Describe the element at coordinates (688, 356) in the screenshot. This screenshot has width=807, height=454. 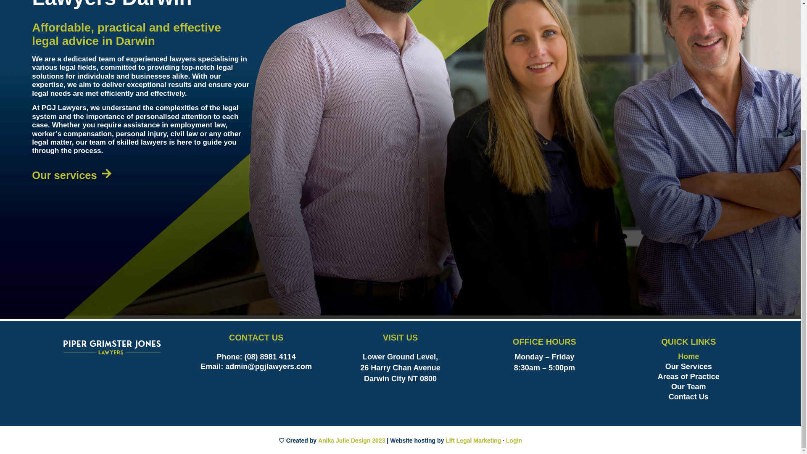
I see `Home` at that location.